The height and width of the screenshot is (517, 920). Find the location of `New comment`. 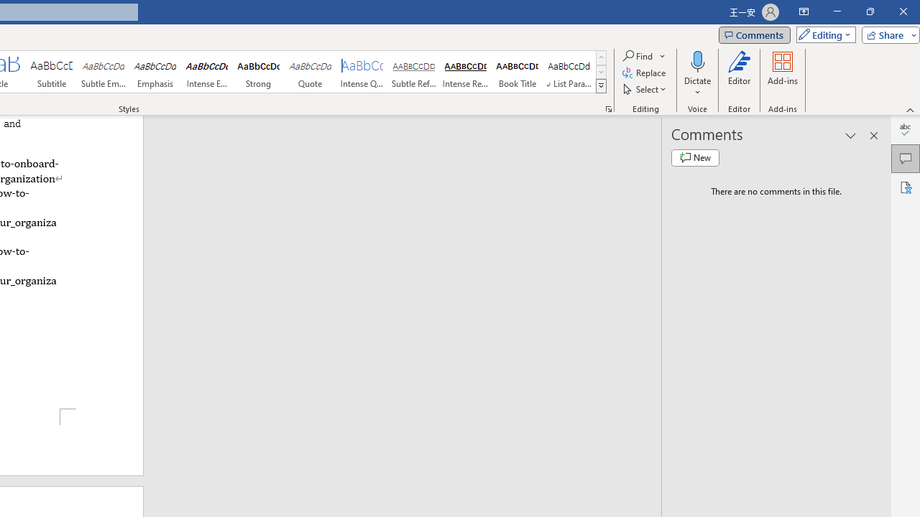

New comment is located at coordinates (695, 158).